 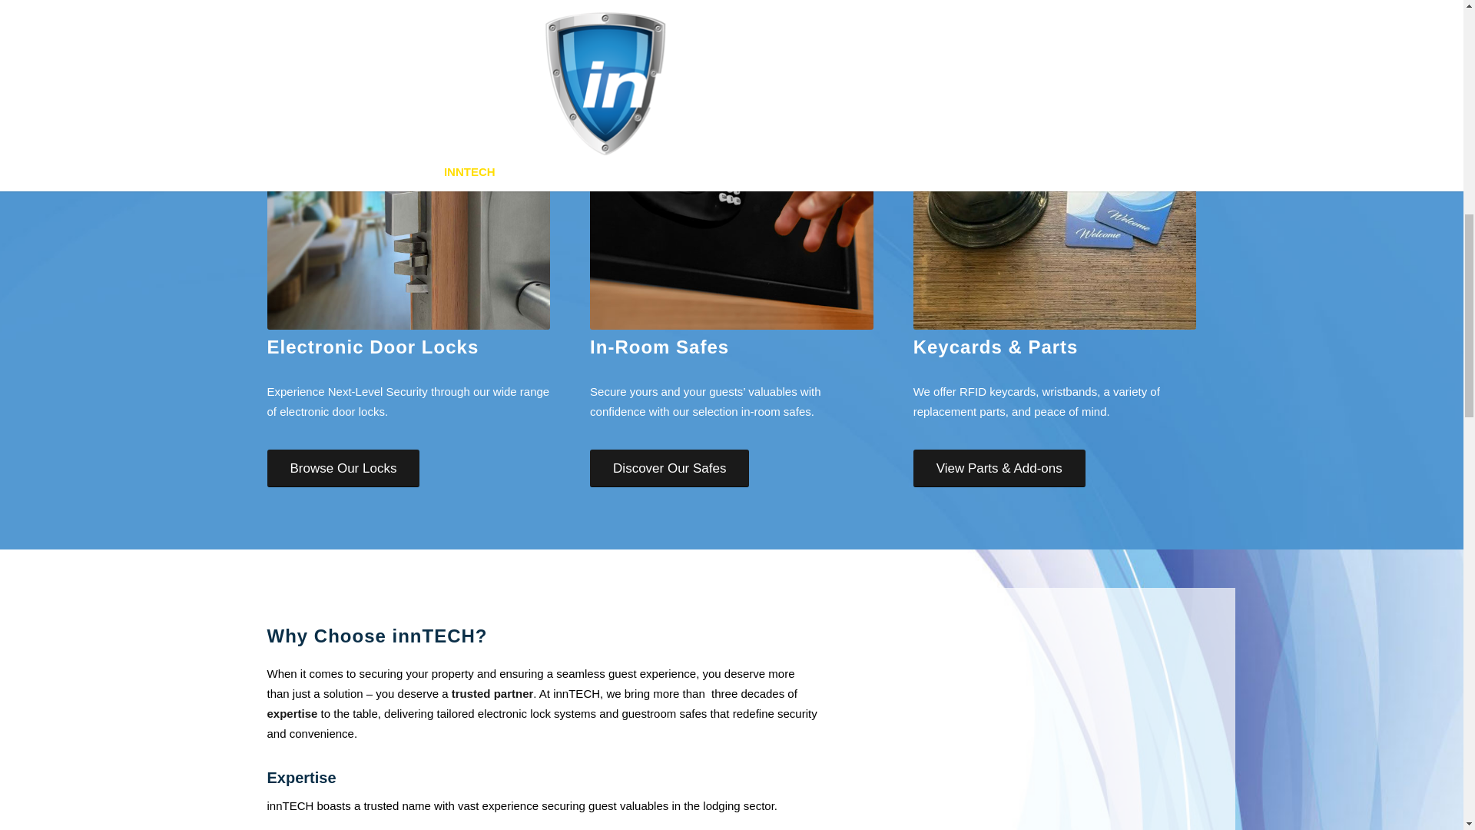 What do you see at coordinates (670, 468) in the screenshot?
I see `Discover Our Safes` at bounding box center [670, 468].